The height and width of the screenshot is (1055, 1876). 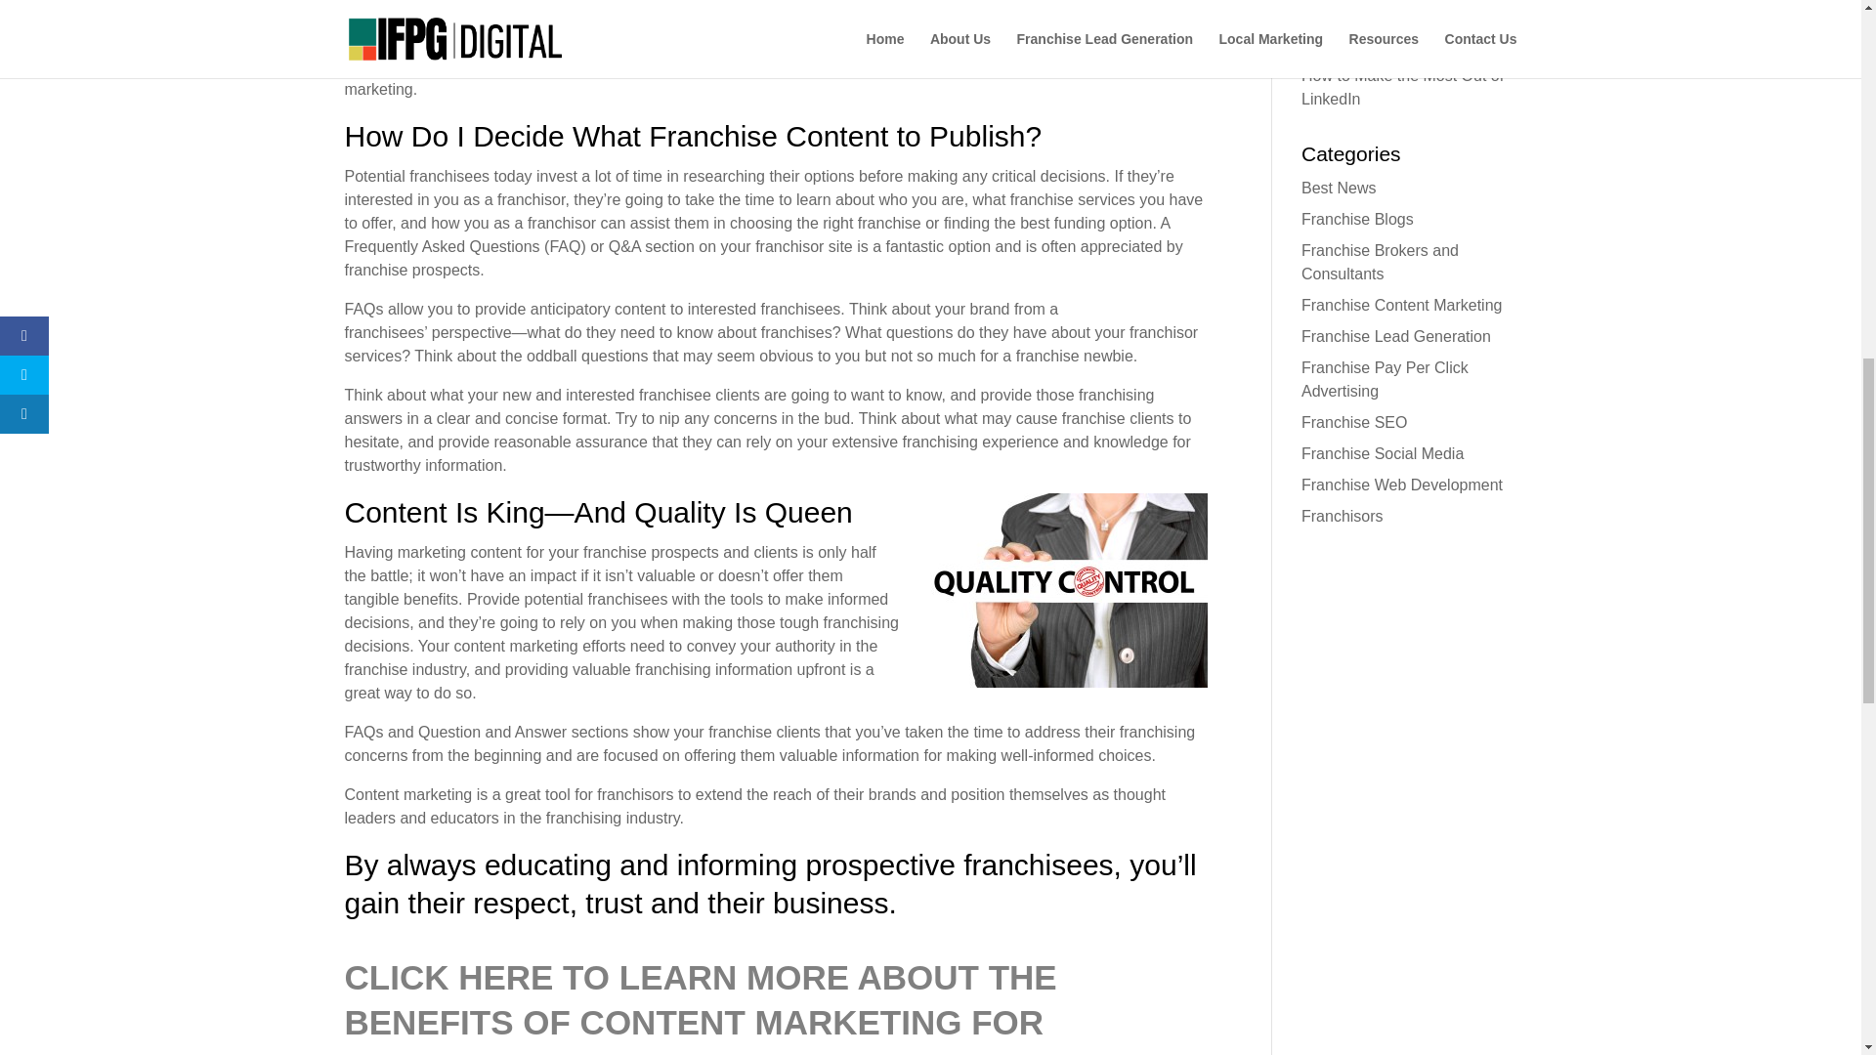 I want to click on Franchisors, so click(x=1343, y=516).